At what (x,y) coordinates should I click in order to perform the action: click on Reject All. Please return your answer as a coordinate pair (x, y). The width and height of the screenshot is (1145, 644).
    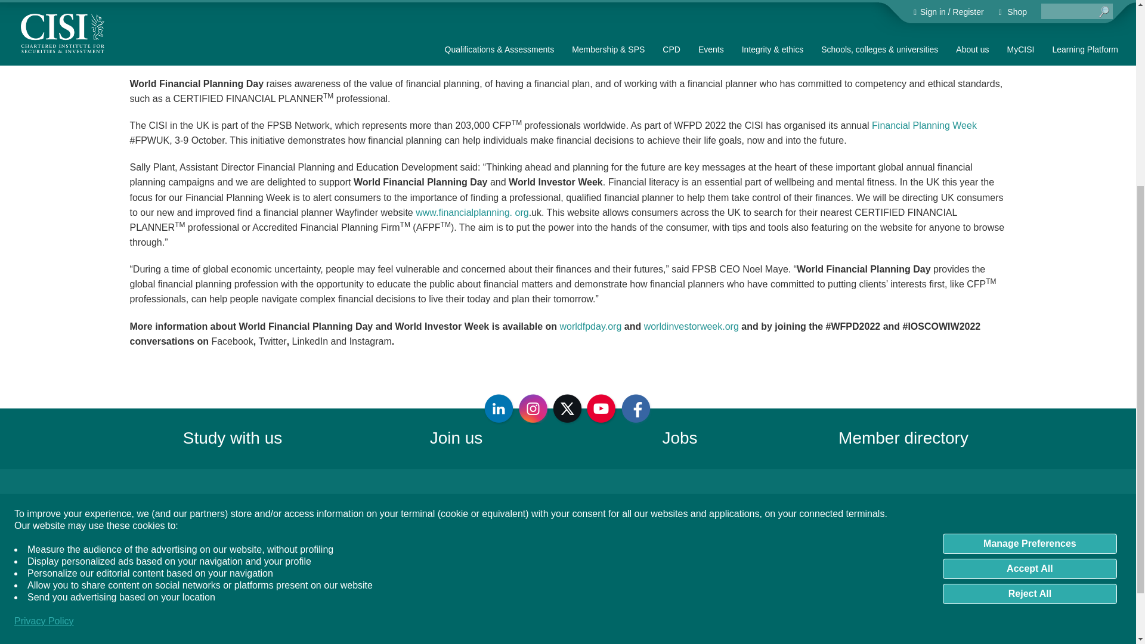
    Looking at the image, I should click on (1029, 314).